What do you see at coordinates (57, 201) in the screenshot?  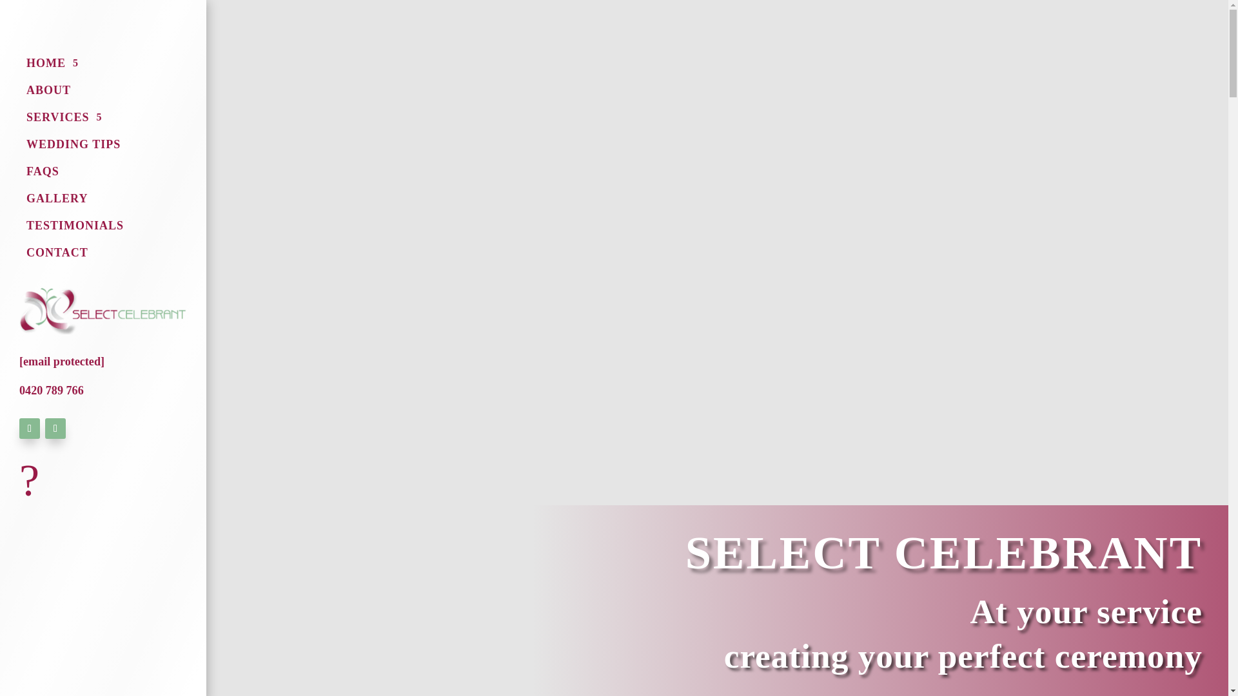 I see `GALLERY` at bounding box center [57, 201].